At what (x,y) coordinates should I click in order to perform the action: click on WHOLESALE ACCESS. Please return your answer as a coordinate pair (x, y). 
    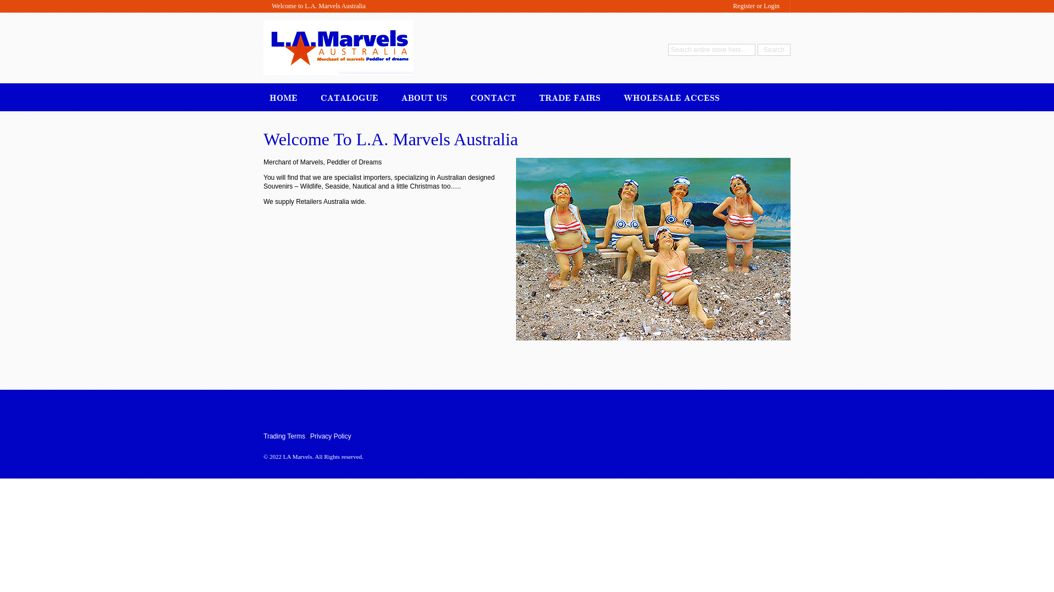
    Looking at the image, I should click on (672, 96).